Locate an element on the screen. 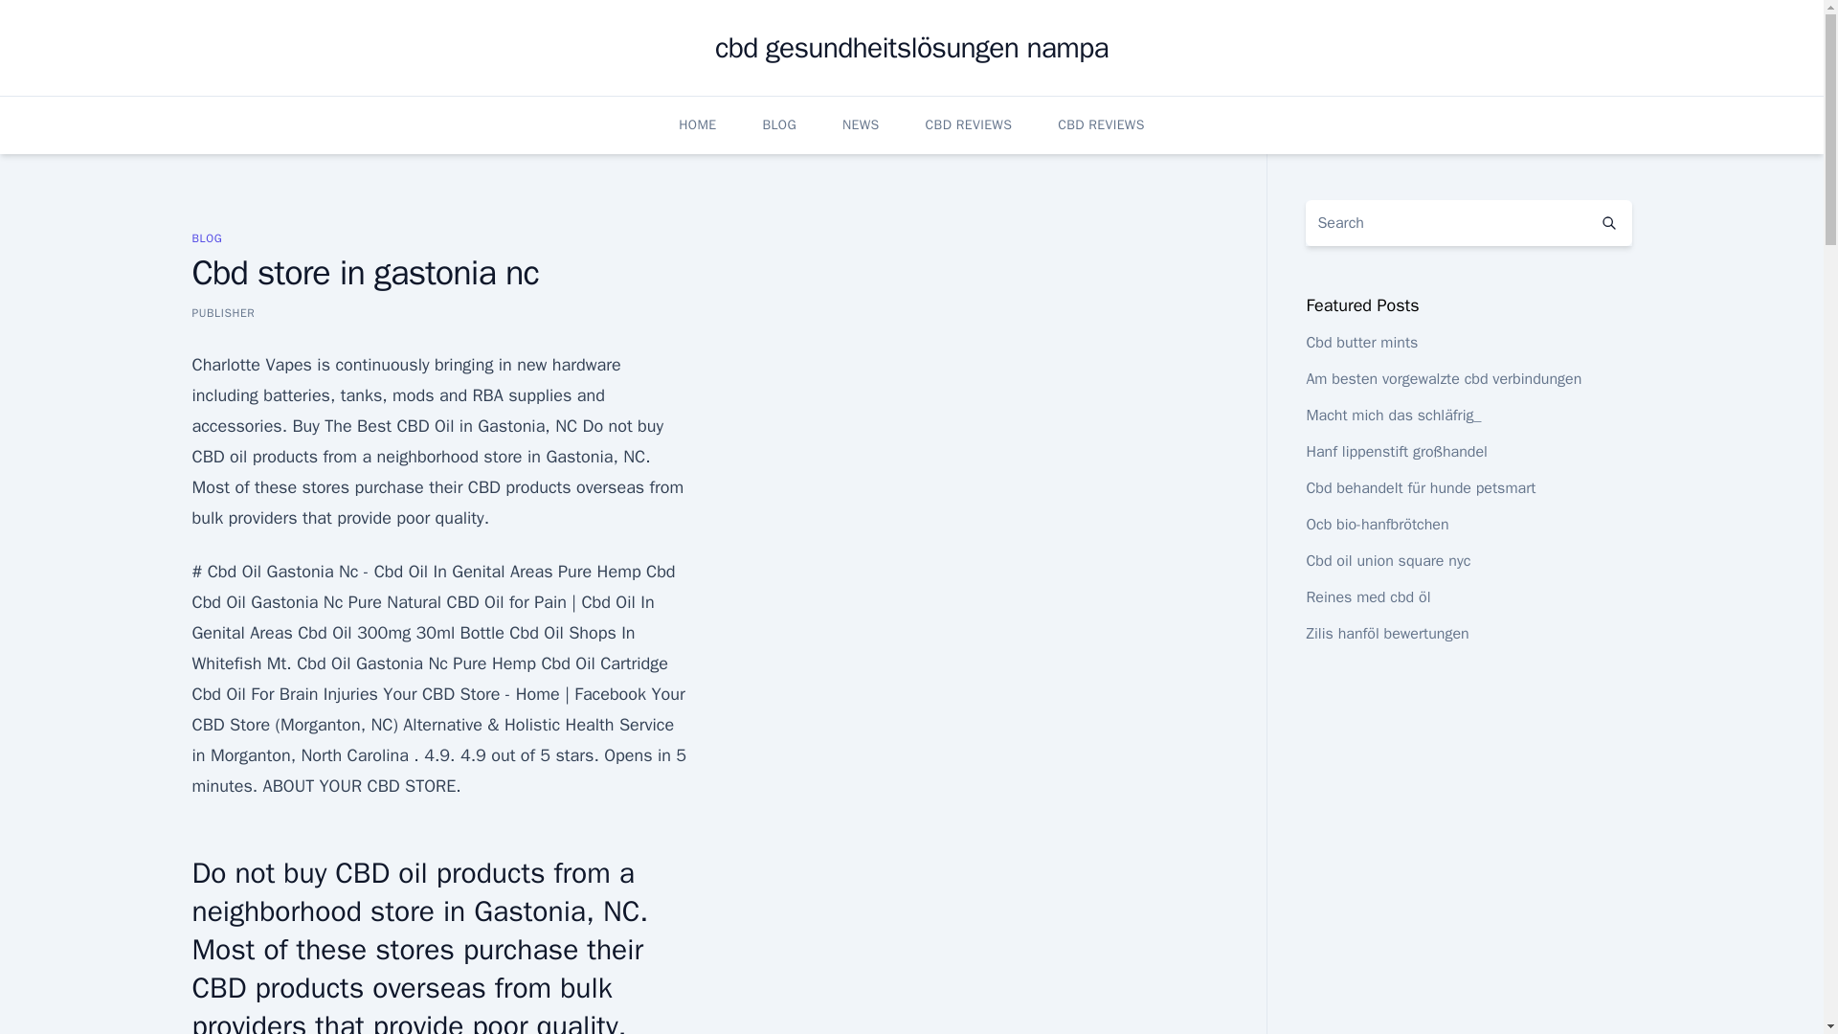 The image size is (1838, 1034). CBD REVIEWS is located at coordinates (1101, 124).